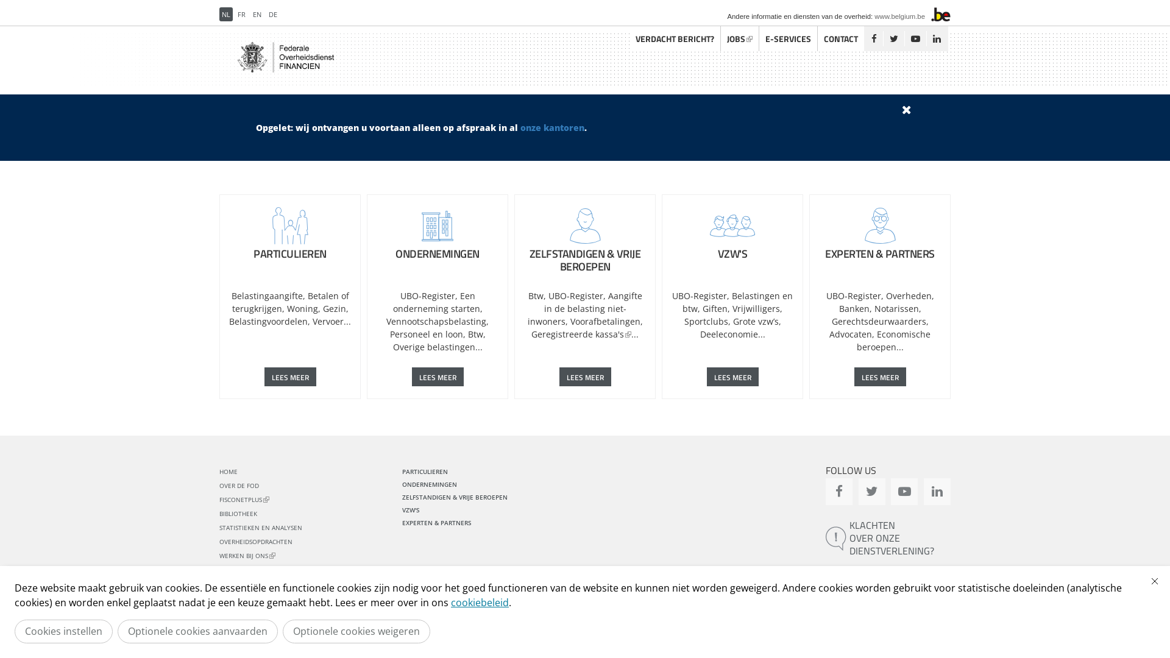 Image resolution: width=1170 pixels, height=658 pixels. Describe the element at coordinates (273, 15) in the screenshot. I see `DE` at that location.